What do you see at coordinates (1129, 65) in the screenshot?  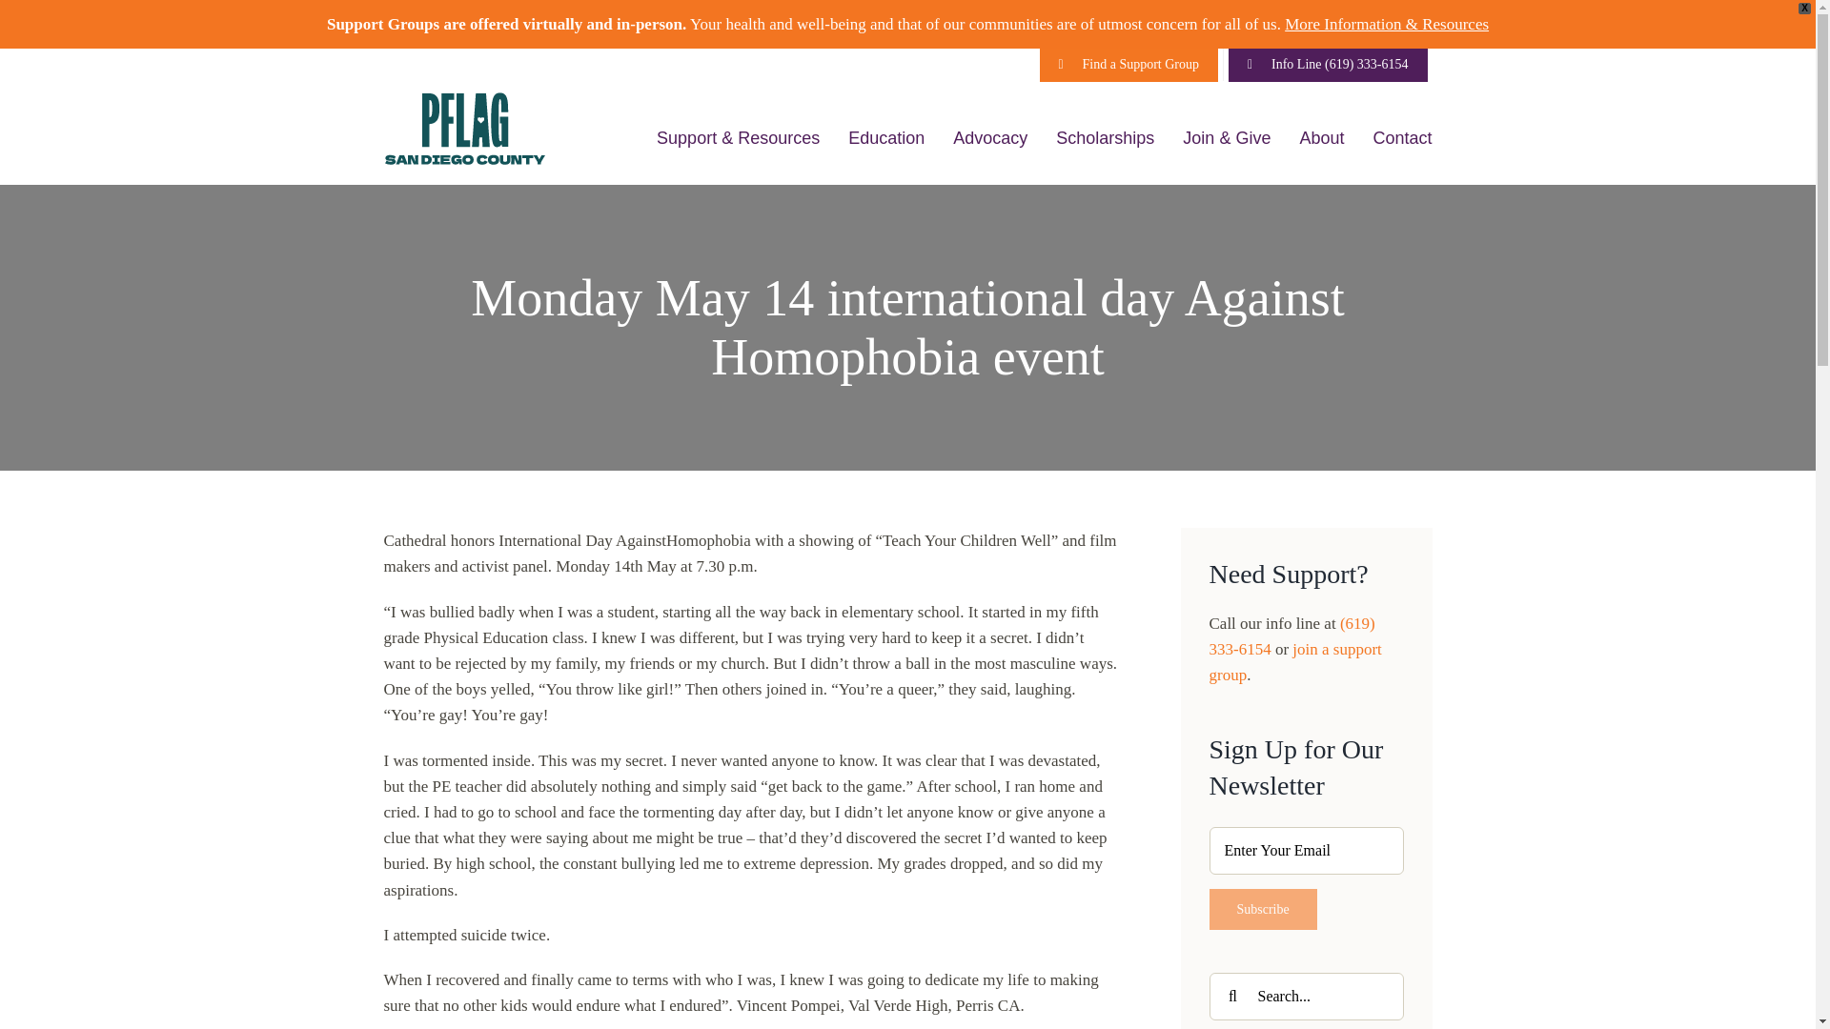 I see `Find a Support Group` at bounding box center [1129, 65].